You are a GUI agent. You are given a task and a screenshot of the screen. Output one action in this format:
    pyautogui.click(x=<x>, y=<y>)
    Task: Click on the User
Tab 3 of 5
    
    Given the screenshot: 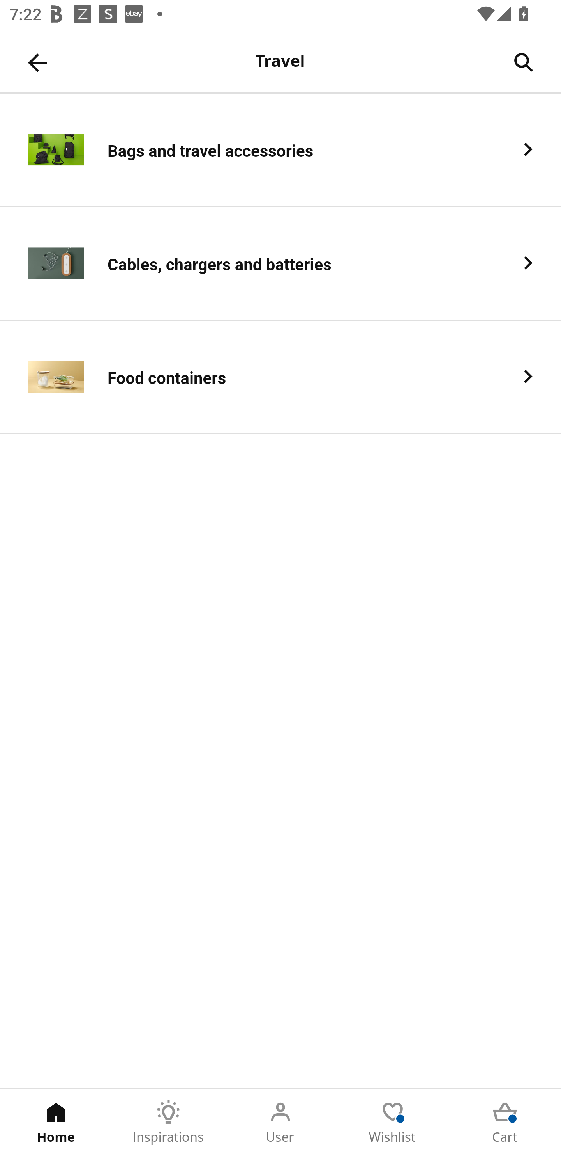 What is the action you would take?
    pyautogui.click(x=280, y=1122)
    